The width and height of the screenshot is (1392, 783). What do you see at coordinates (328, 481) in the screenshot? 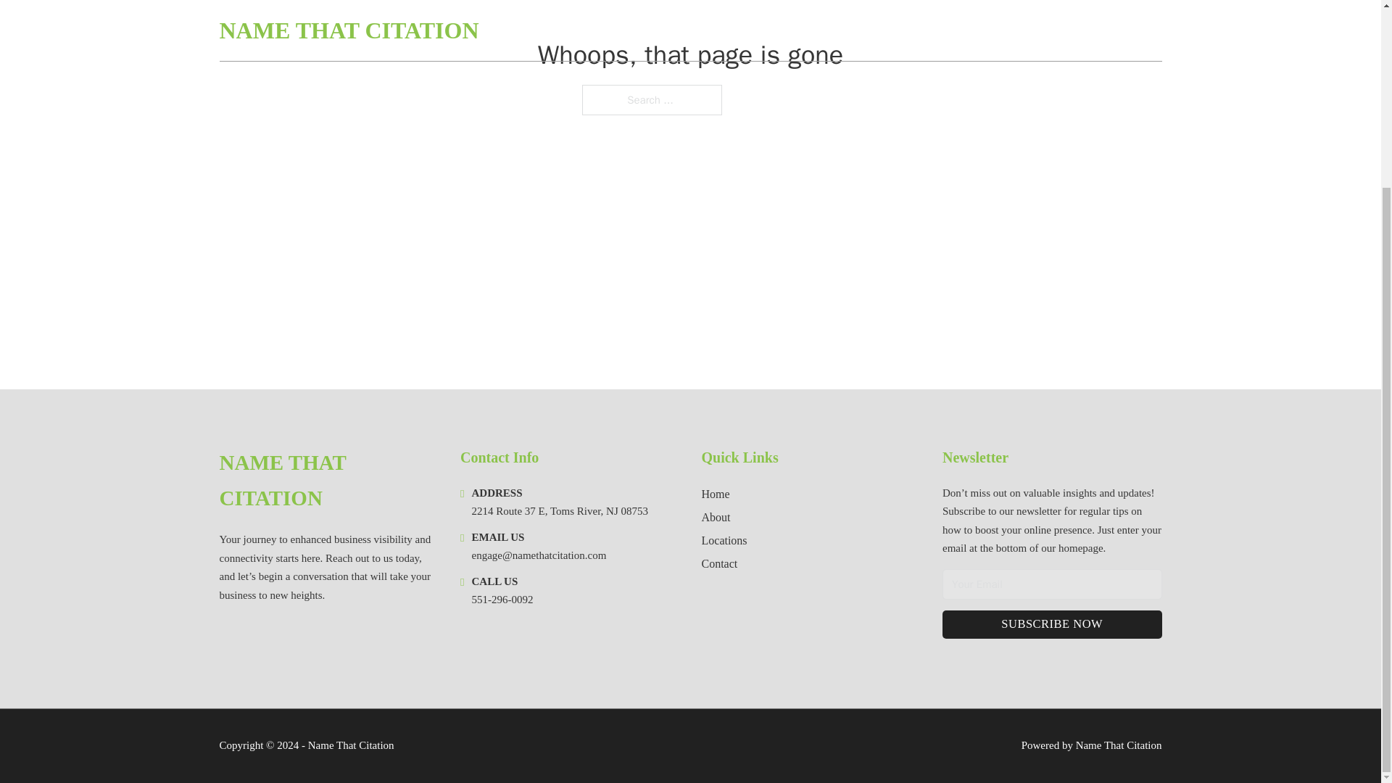
I see `NAME THAT CITATION` at bounding box center [328, 481].